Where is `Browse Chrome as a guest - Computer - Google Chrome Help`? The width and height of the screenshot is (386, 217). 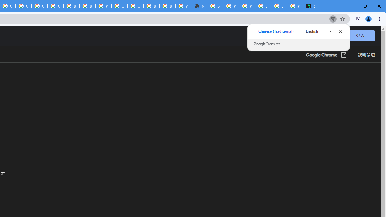 Browse Chrome as a guest - Computer - Google Chrome Help is located at coordinates (71, 6).